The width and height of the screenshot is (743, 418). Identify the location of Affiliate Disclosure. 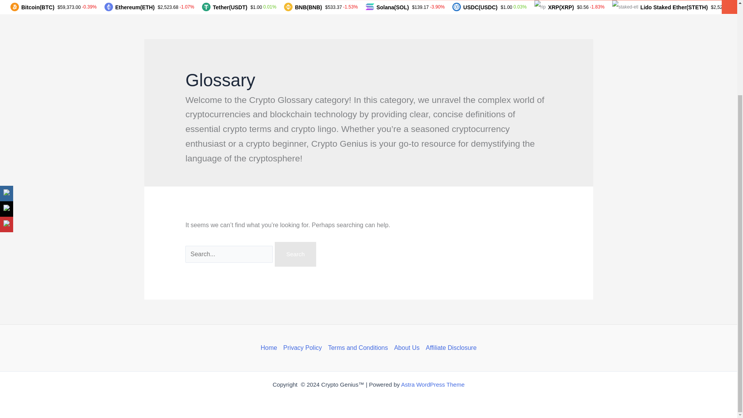
(449, 348).